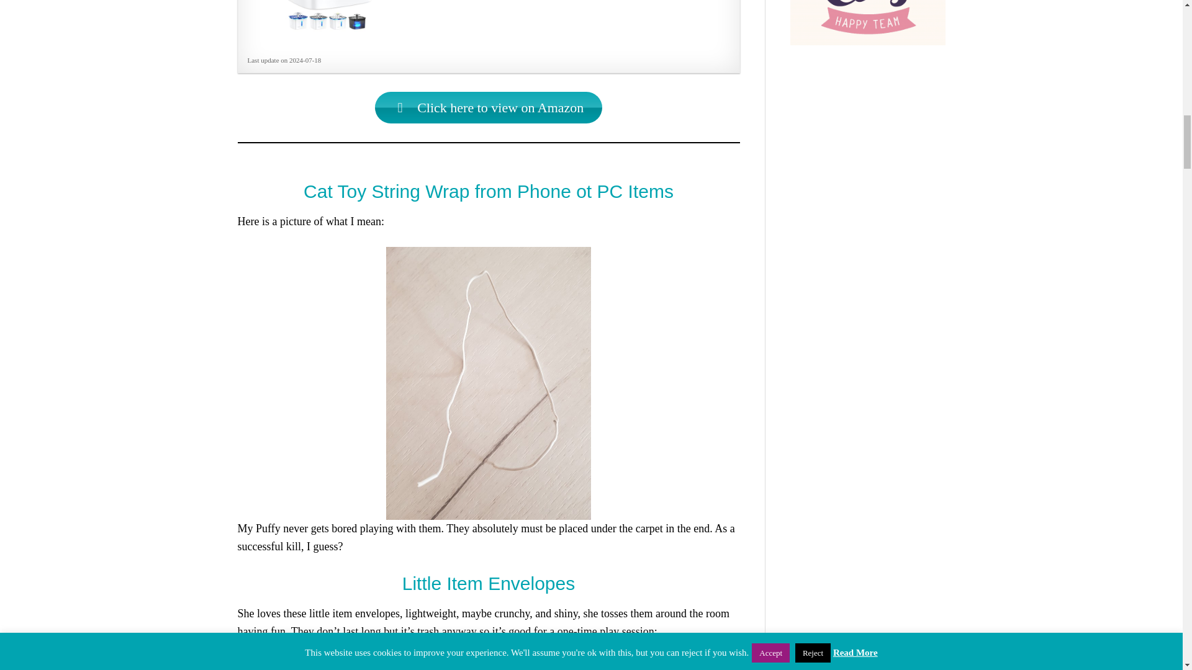  I want to click on Click here to view on Amazon, so click(489, 107).